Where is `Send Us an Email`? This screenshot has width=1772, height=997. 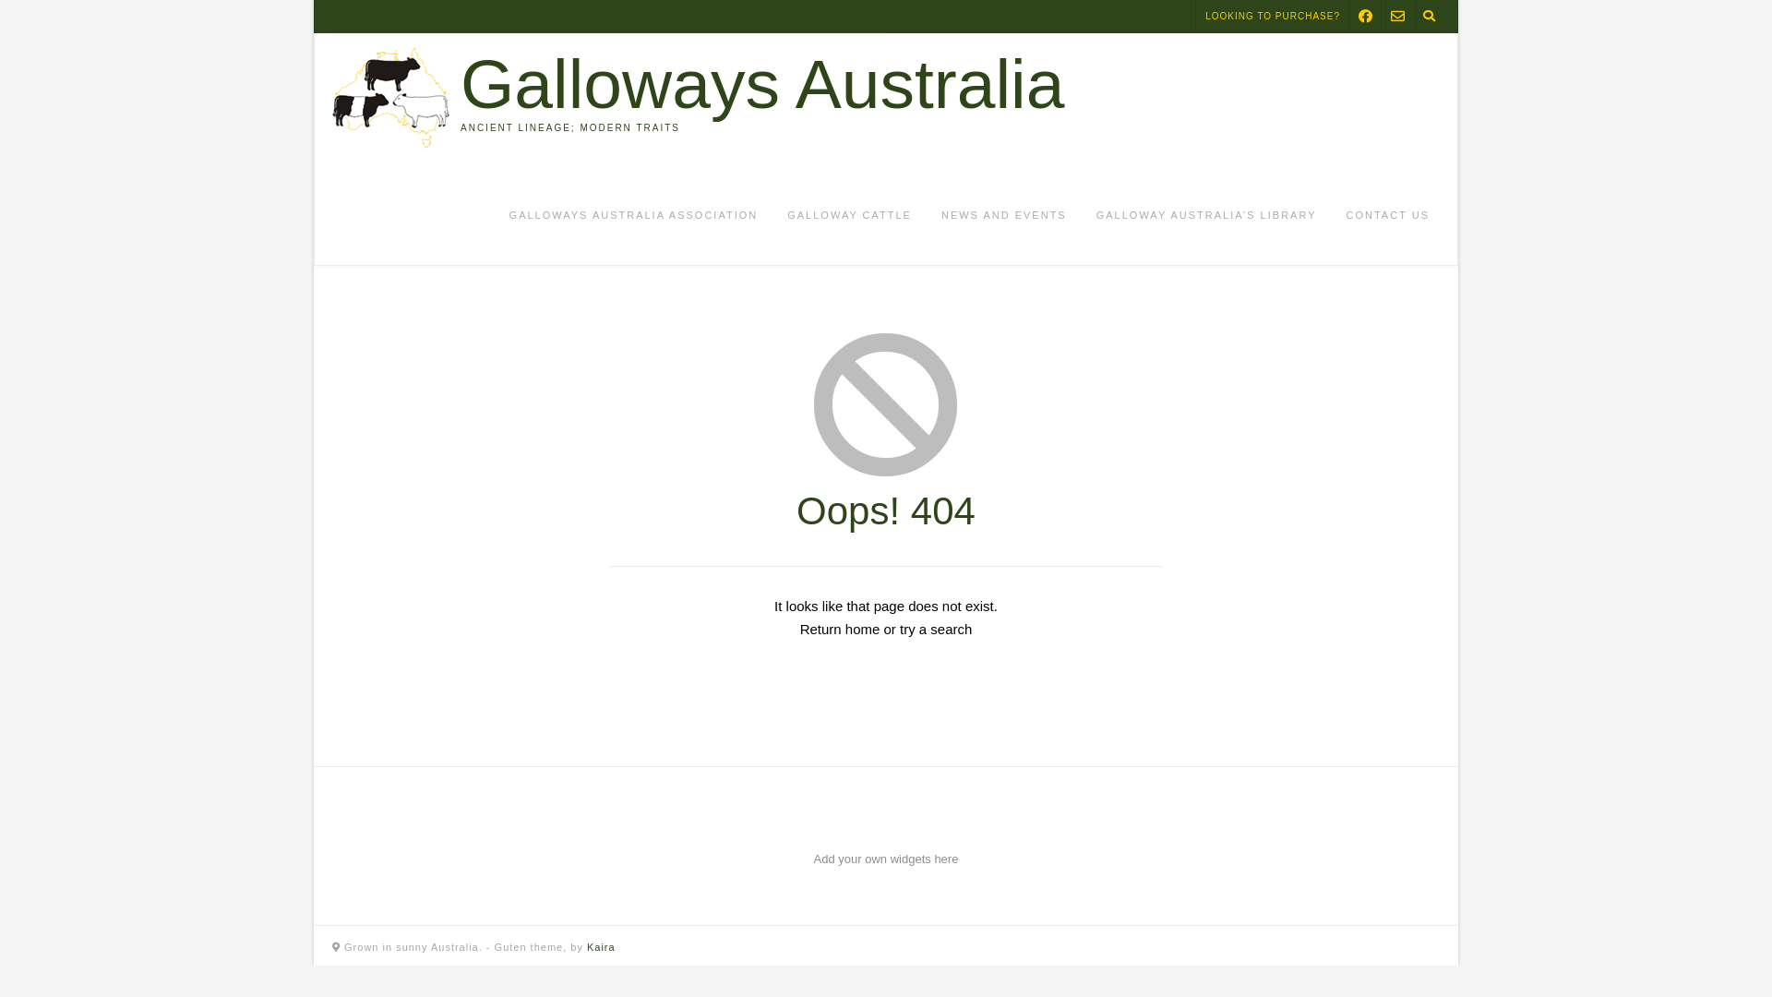 Send Us an Email is located at coordinates (1397, 17).